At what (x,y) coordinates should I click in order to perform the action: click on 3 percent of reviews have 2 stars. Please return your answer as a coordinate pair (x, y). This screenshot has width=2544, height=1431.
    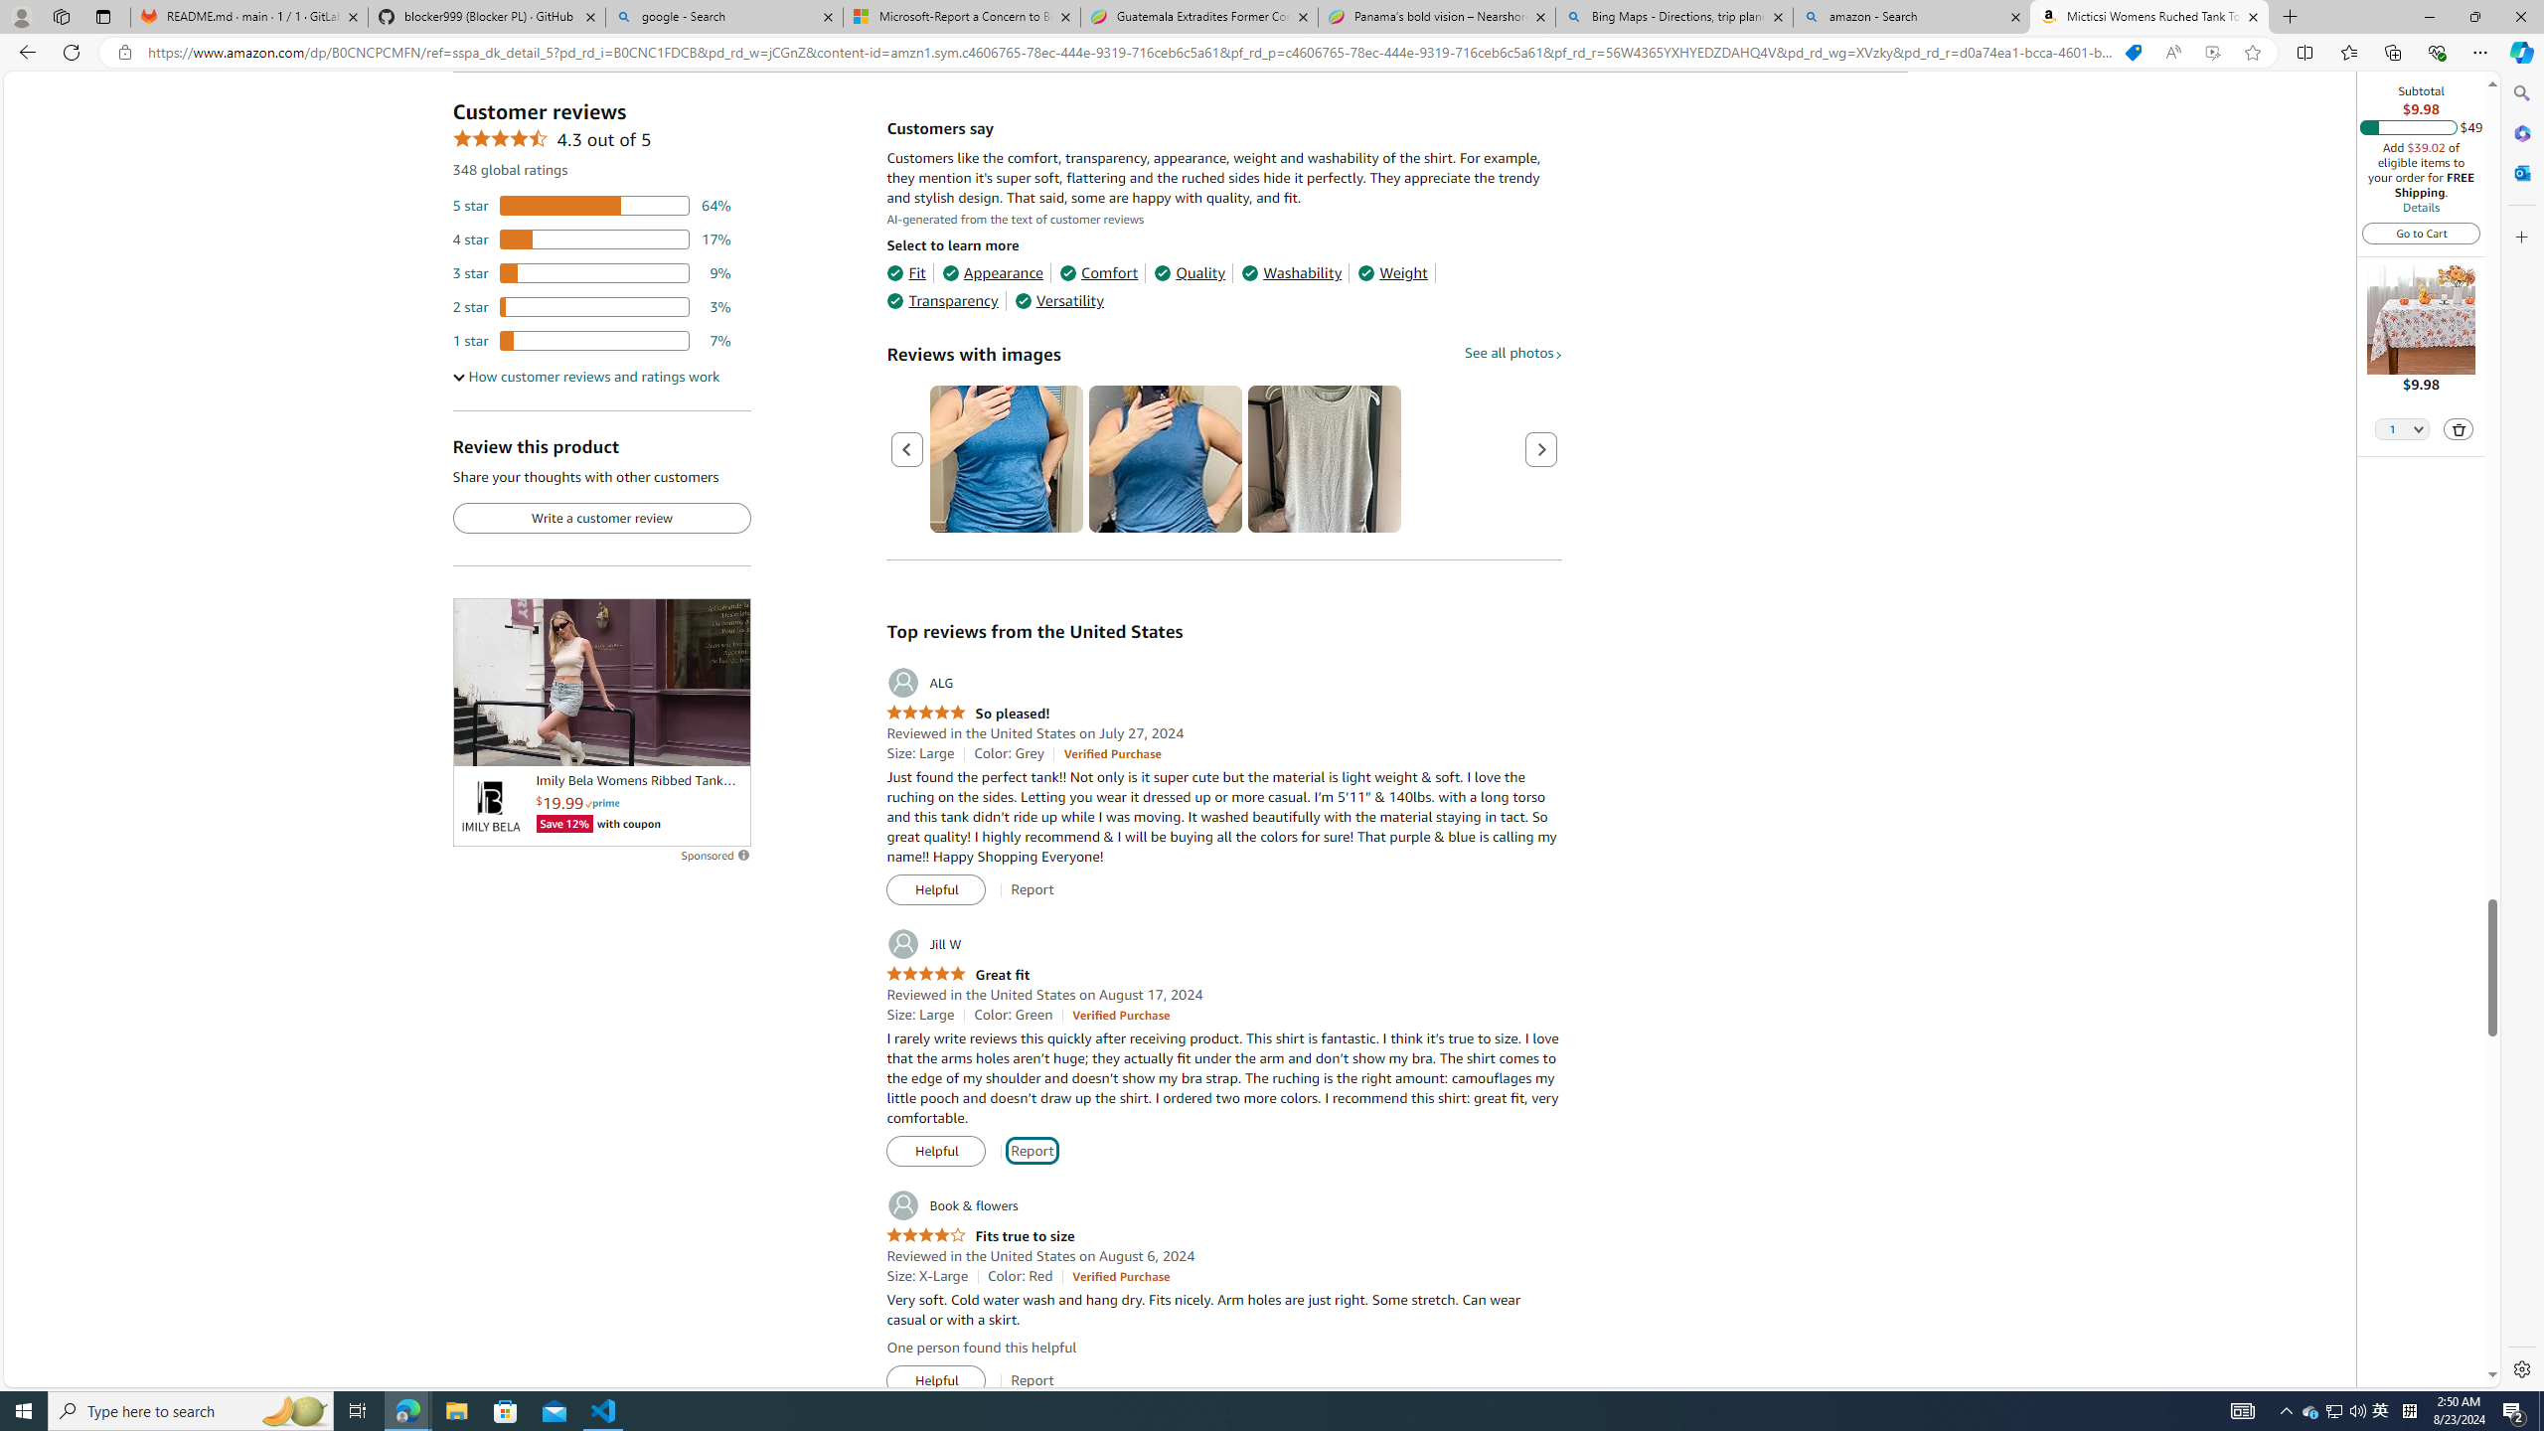
    Looking at the image, I should click on (592, 307).